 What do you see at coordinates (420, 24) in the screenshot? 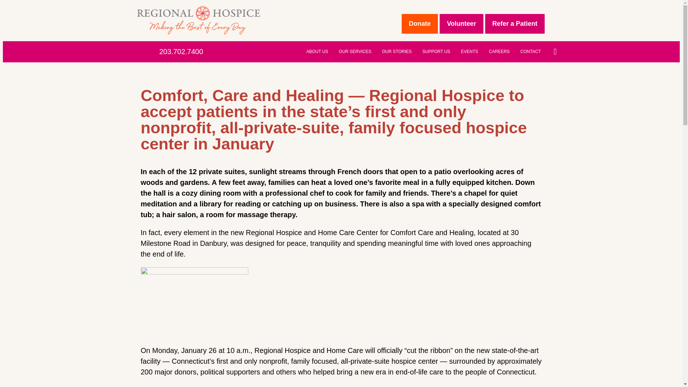
I see `Donate` at bounding box center [420, 24].